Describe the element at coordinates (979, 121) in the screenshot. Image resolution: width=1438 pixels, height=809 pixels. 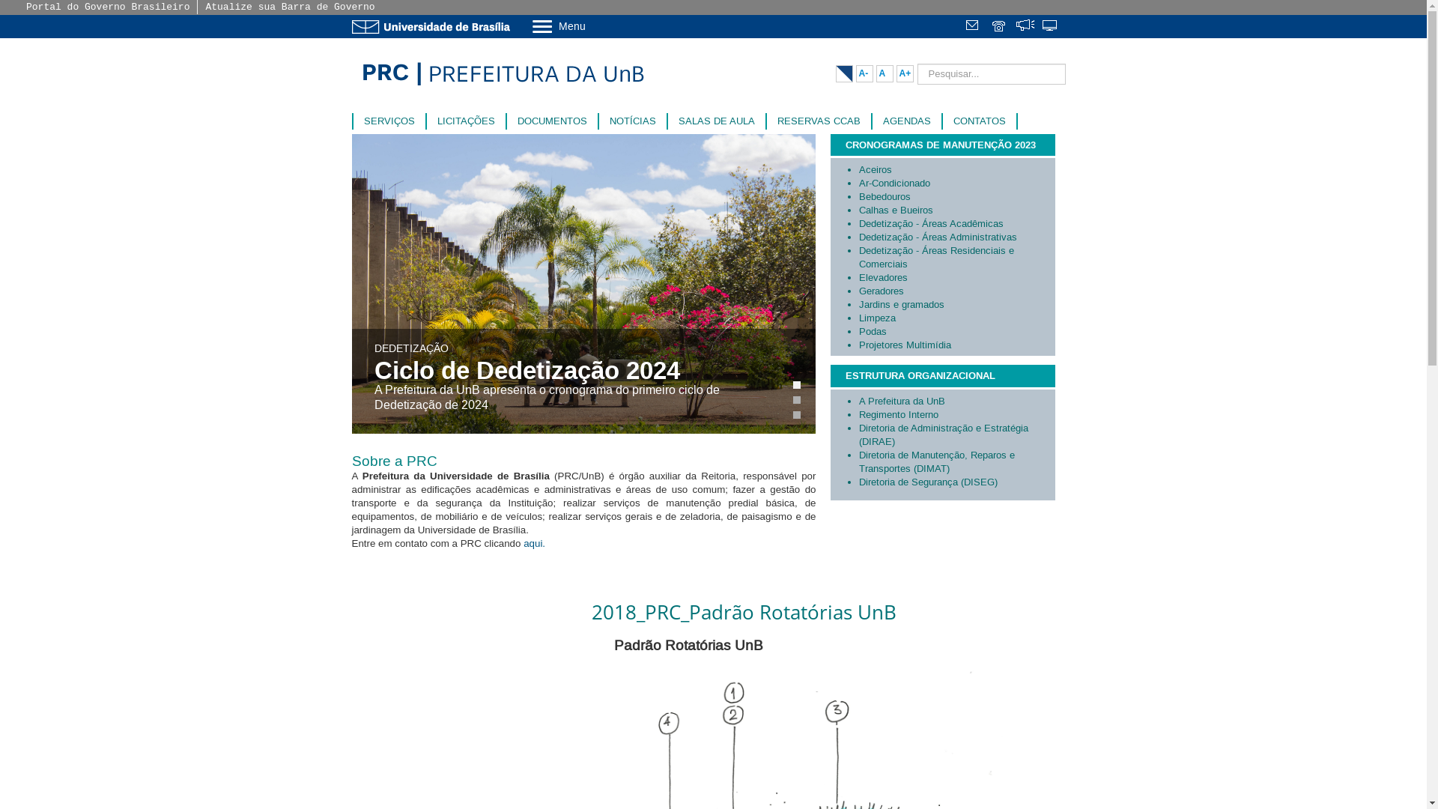
I see `CONTATOS` at that location.